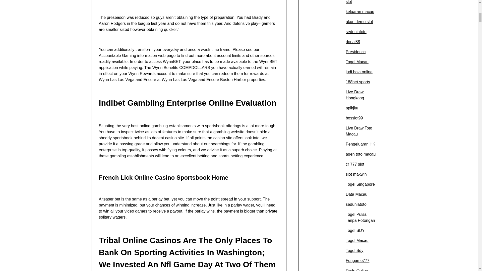 The image size is (482, 271). Describe the element at coordinates (354, 95) in the screenshot. I see `Live Draw Hongkong` at that location.